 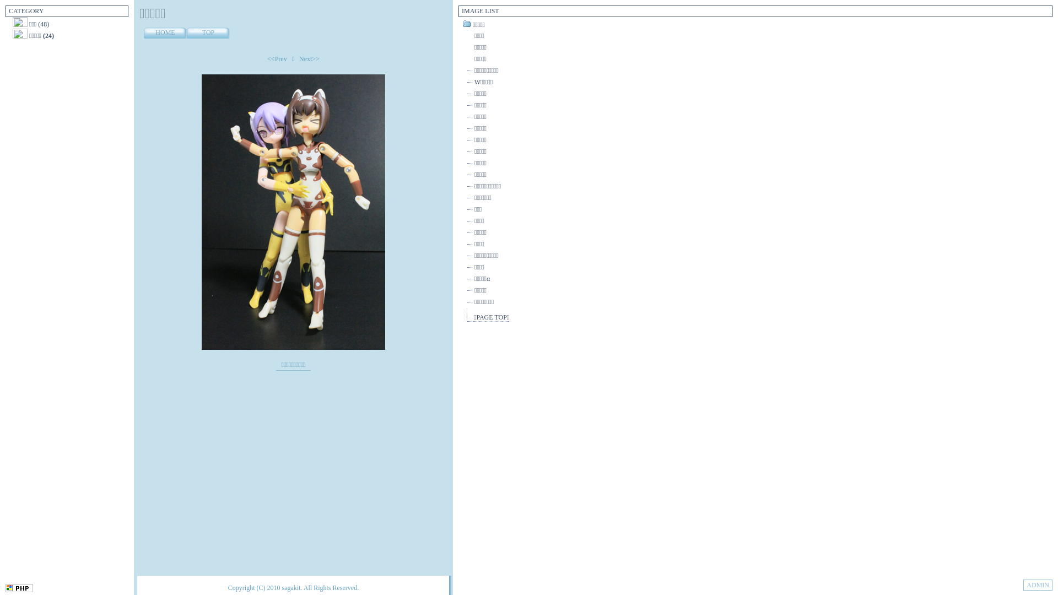 I want to click on TOP, so click(x=208, y=33).